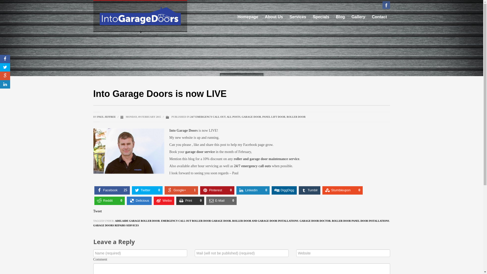  What do you see at coordinates (386, 5) in the screenshot?
I see `Facebook` at bounding box center [386, 5].